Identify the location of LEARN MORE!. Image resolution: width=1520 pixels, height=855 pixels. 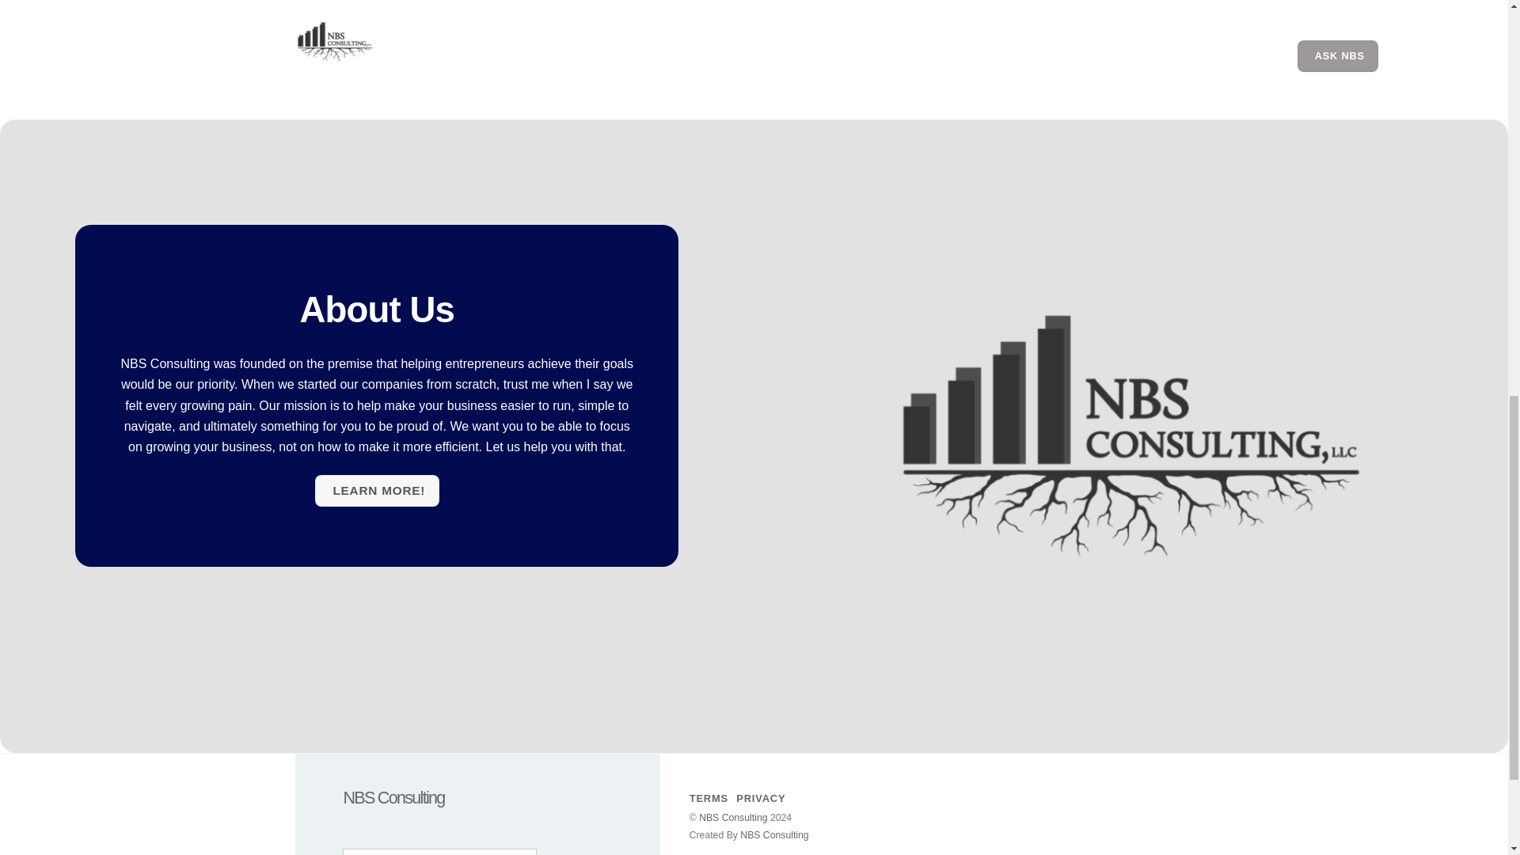
(377, 491).